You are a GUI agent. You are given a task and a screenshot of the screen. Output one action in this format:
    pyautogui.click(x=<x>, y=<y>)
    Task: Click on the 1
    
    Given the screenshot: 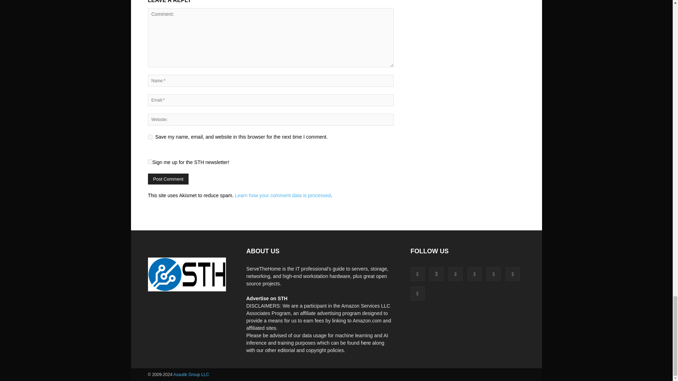 What is the action you would take?
    pyautogui.click(x=150, y=162)
    